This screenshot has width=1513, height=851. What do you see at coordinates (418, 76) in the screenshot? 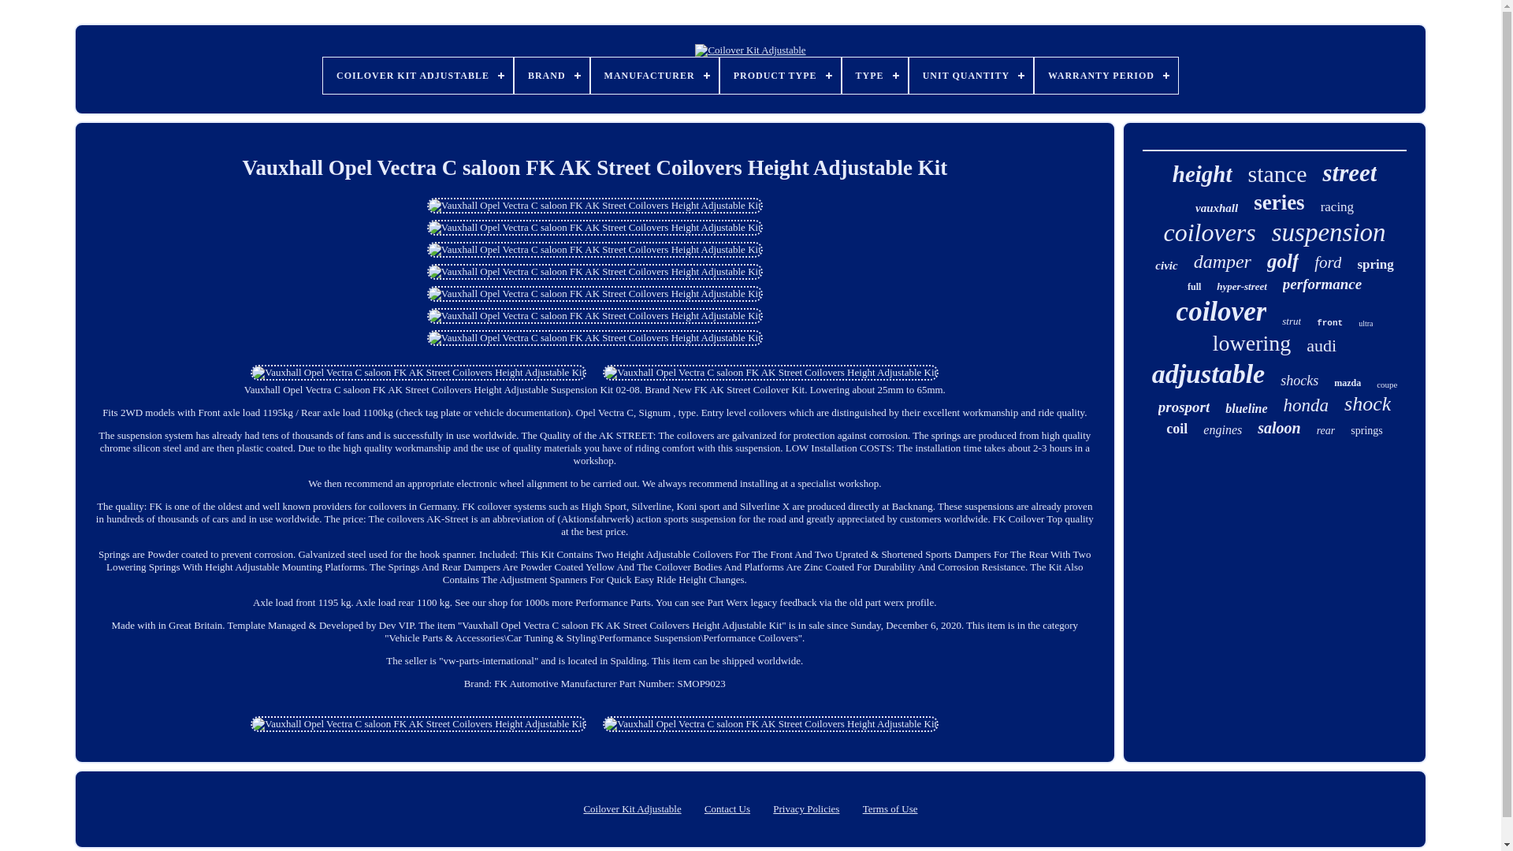
I see `COILOVER KIT ADJUSTABLE` at bounding box center [418, 76].